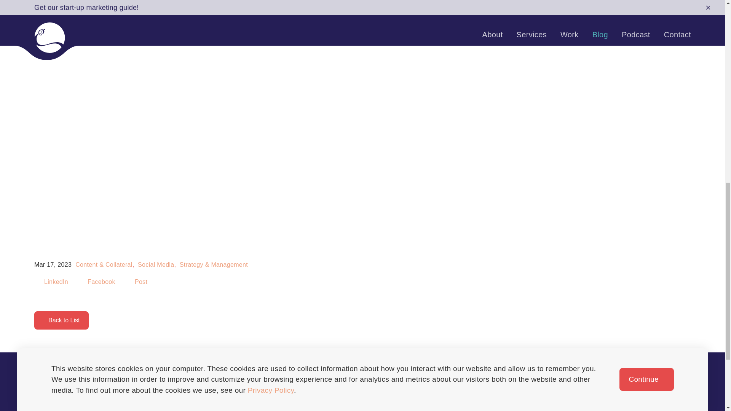  What do you see at coordinates (98, 282) in the screenshot?
I see `Share to Facebook` at bounding box center [98, 282].